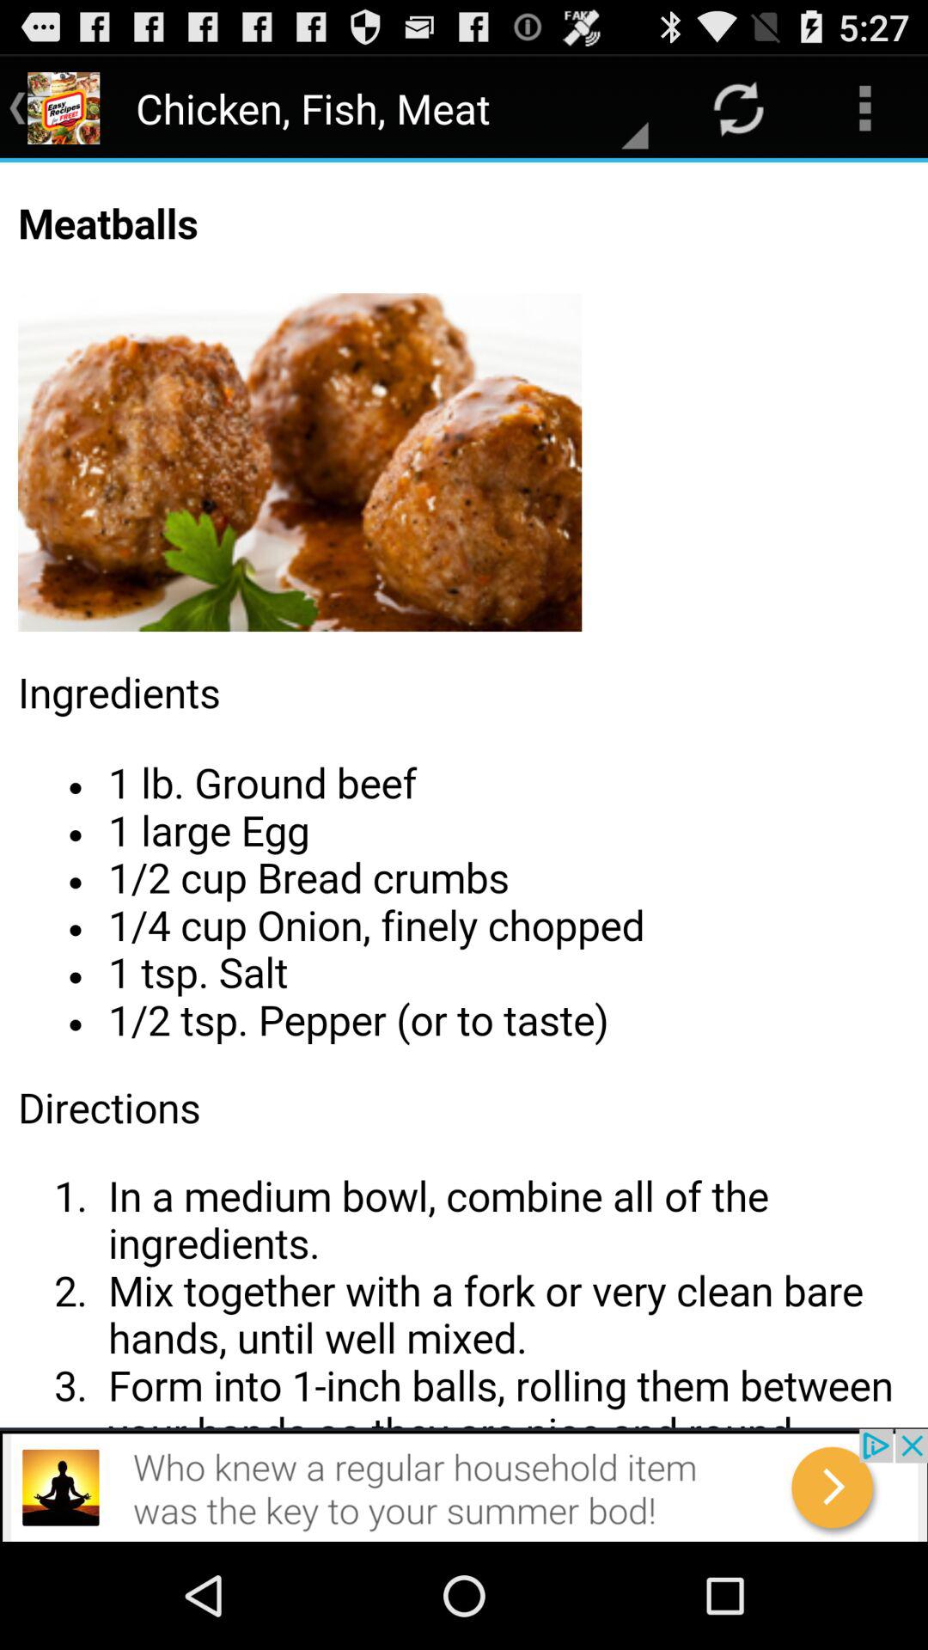  Describe the element at coordinates (464, 1485) in the screenshot. I see `view advertisement` at that location.